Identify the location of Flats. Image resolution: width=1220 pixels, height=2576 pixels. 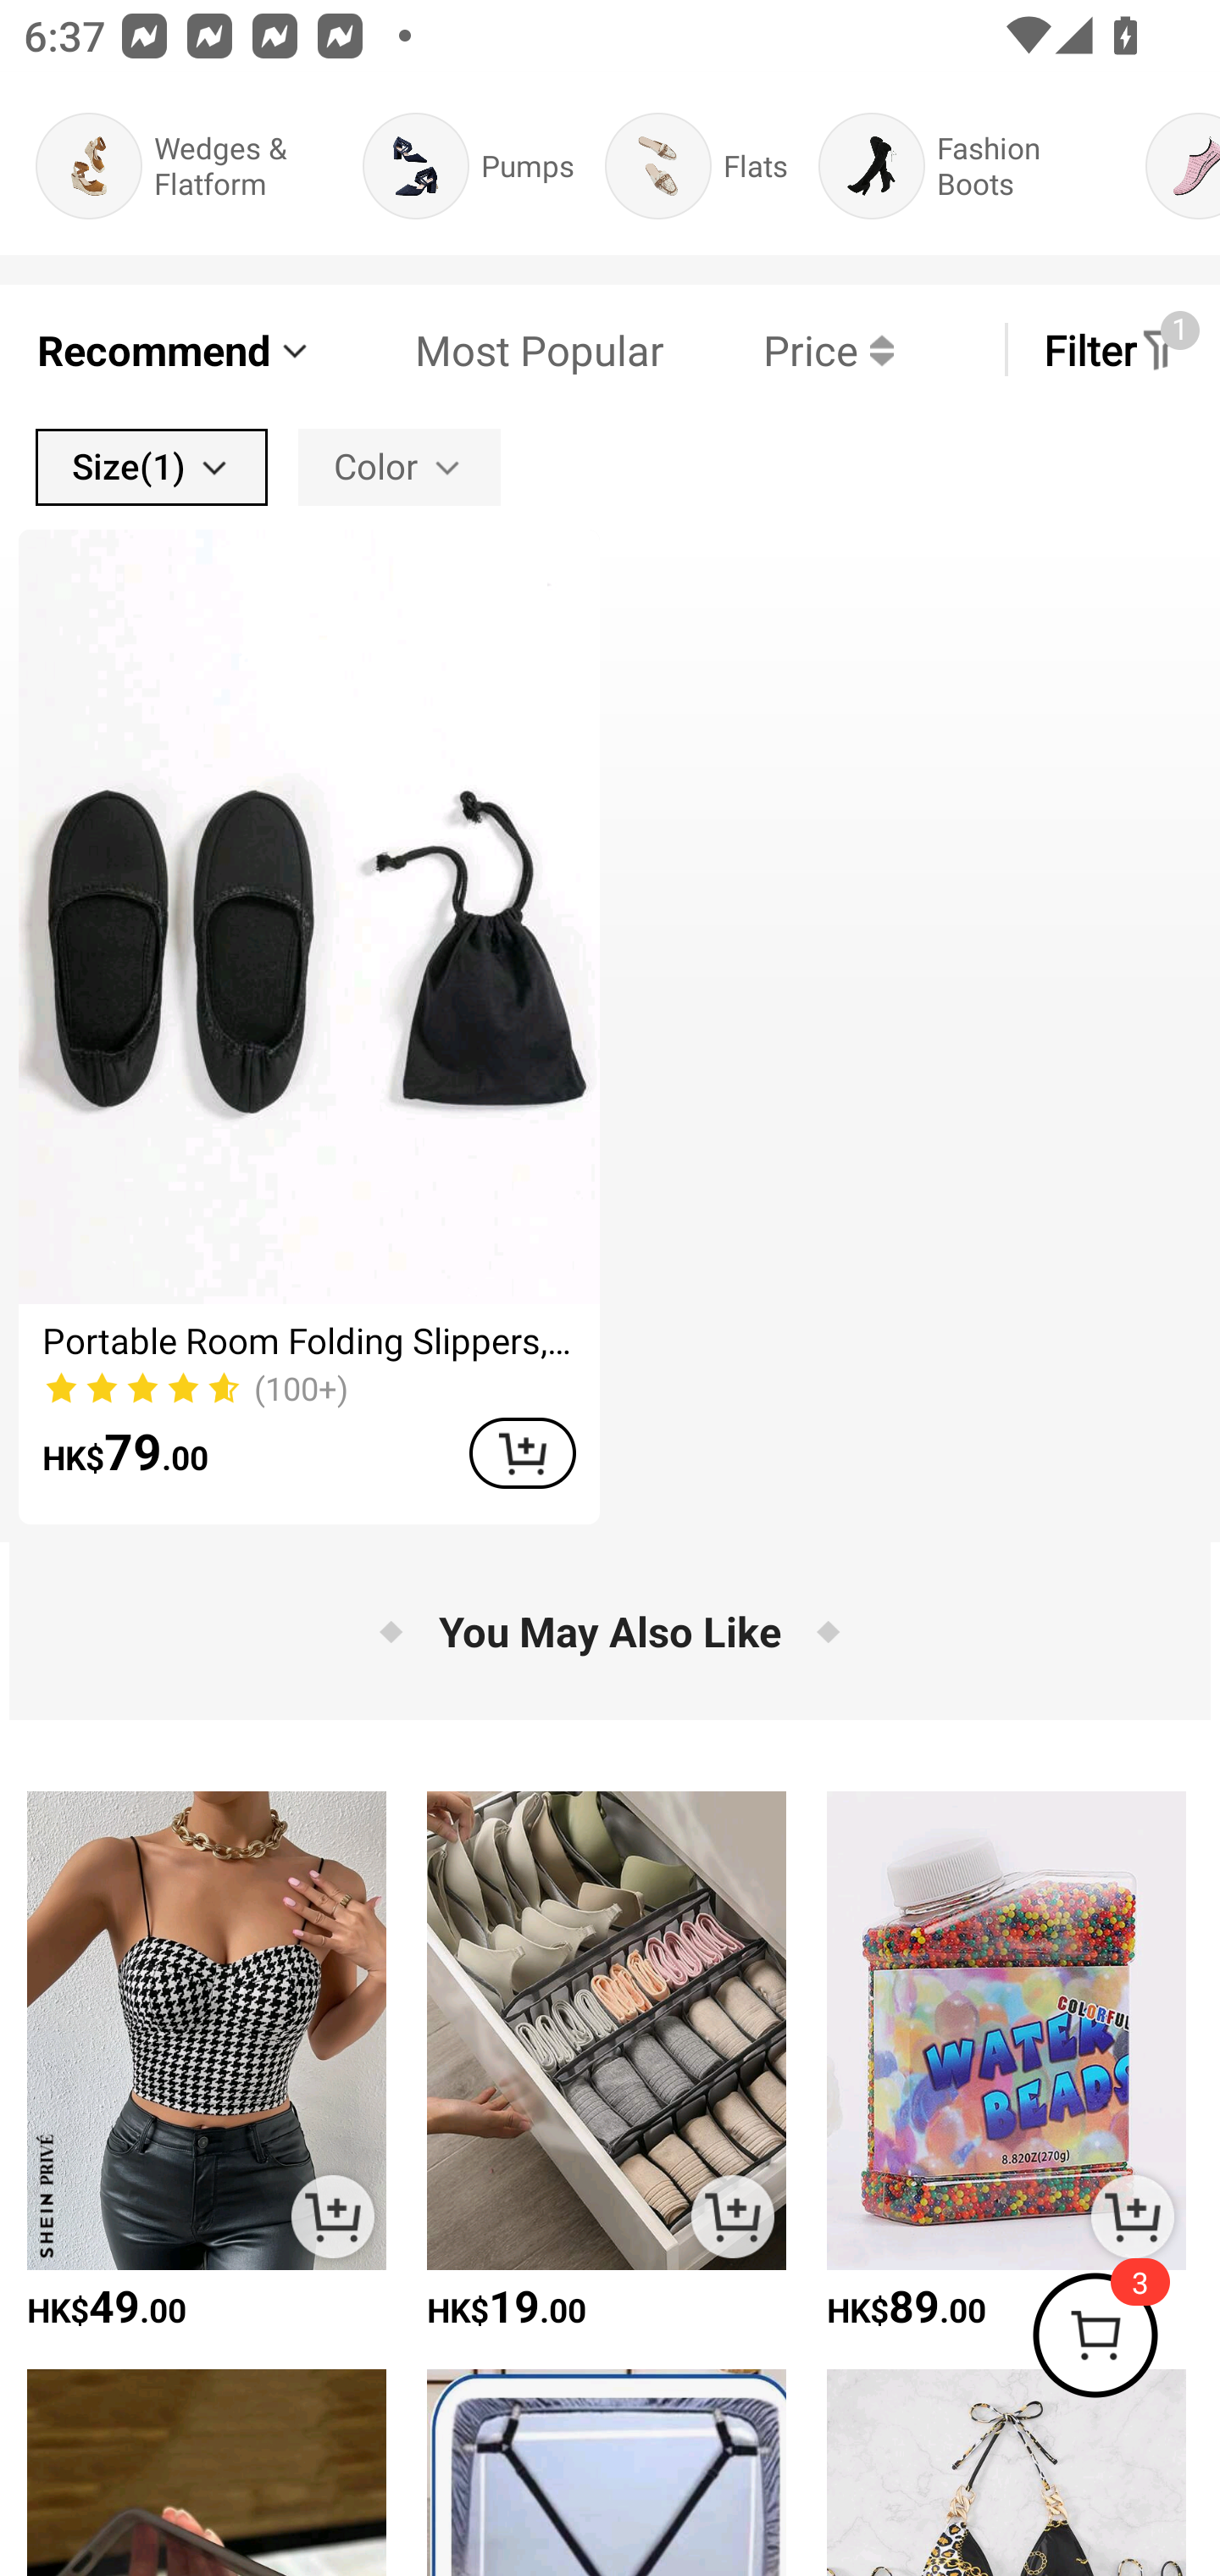
(696, 166).